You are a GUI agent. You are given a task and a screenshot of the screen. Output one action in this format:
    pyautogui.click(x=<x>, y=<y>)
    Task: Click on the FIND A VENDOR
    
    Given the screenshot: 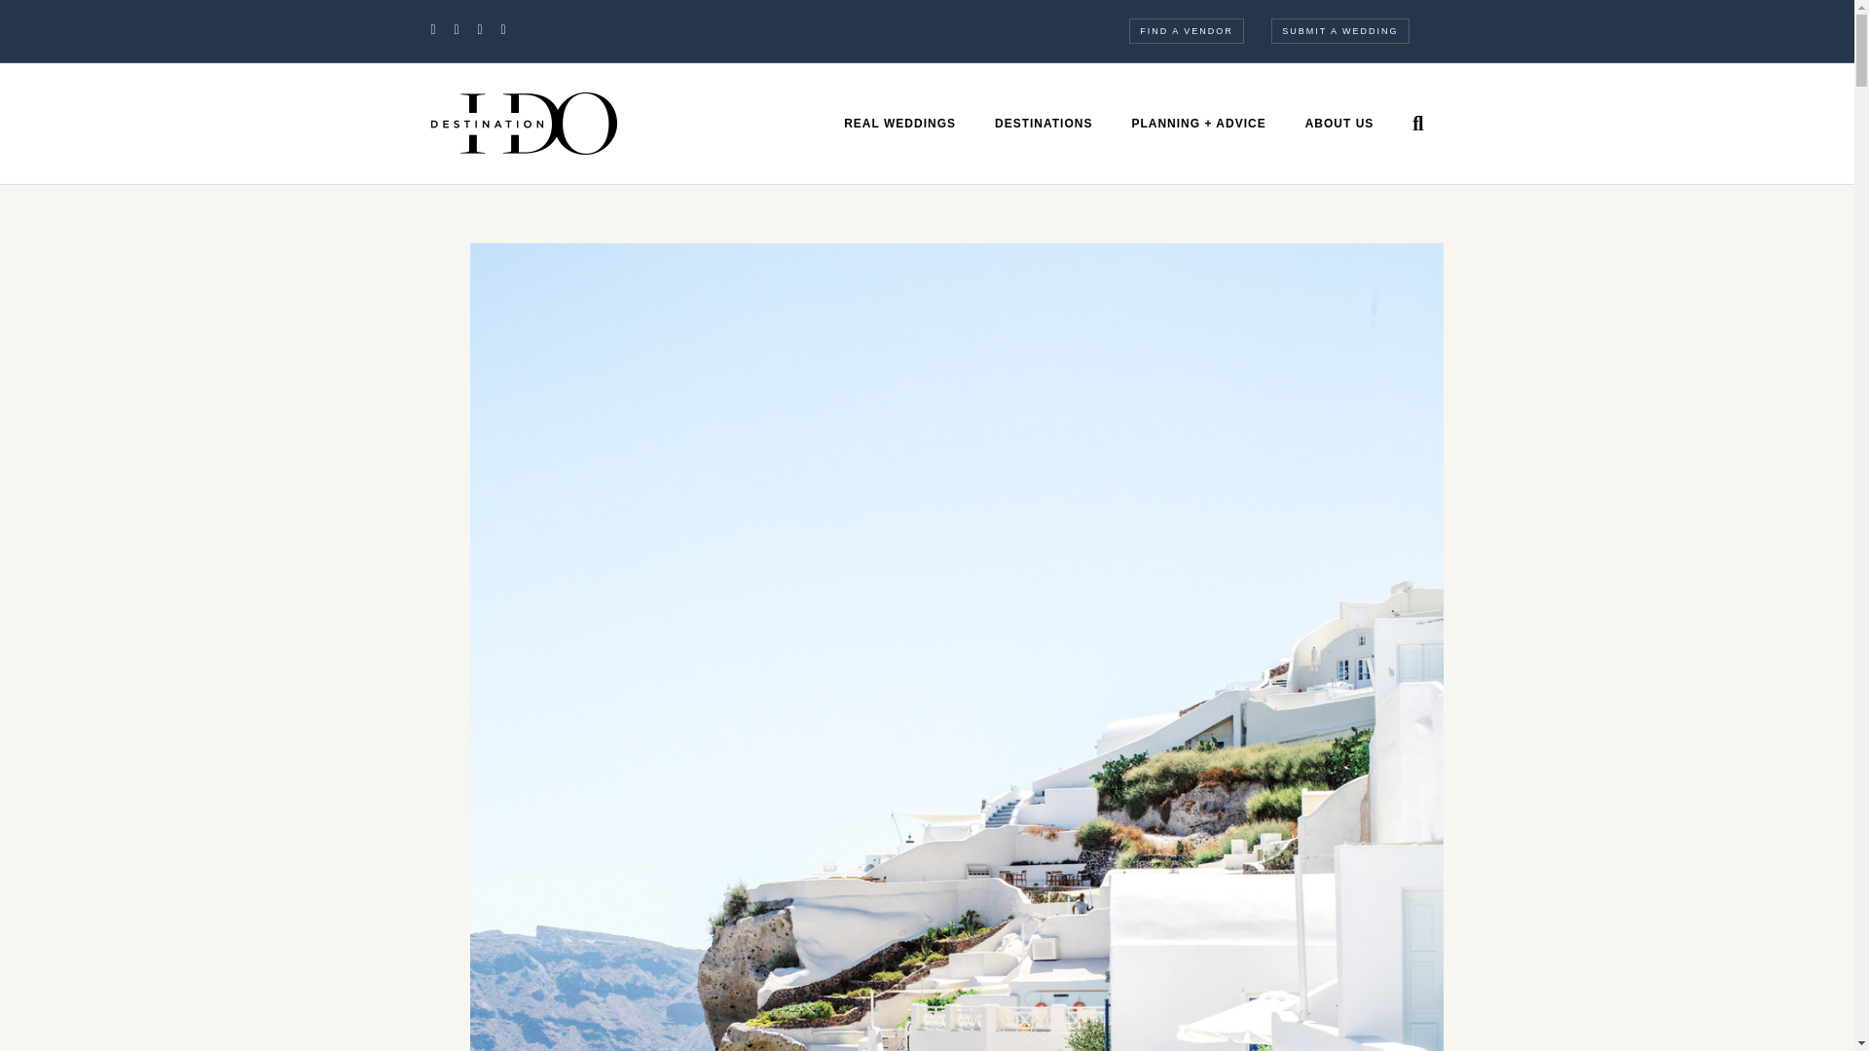 What is the action you would take?
    pyautogui.click(x=1186, y=31)
    